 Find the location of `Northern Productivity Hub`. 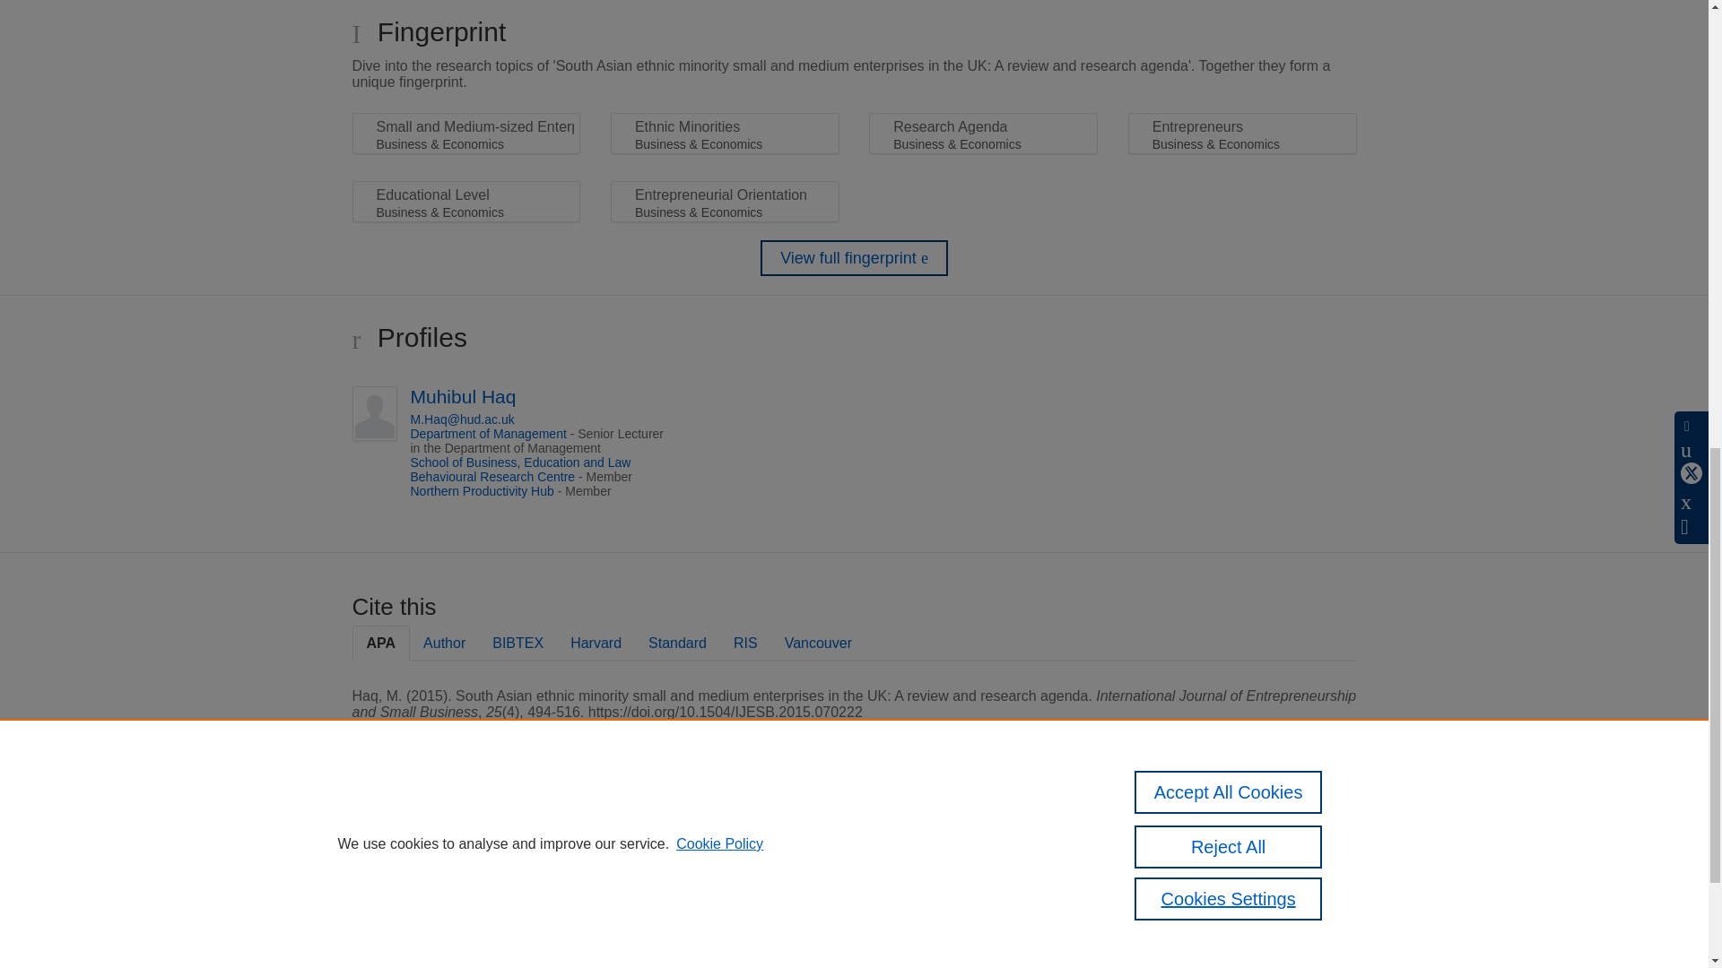

Northern Productivity Hub is located at coordinates (483, 491).